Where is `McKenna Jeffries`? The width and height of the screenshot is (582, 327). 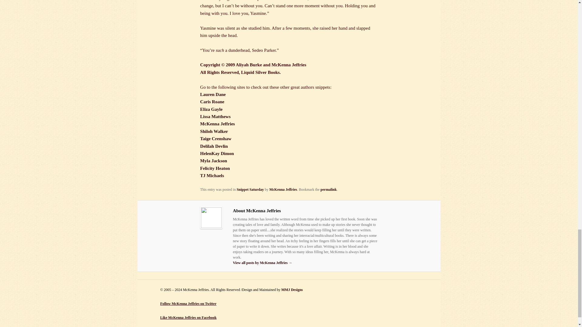
McKenna Jeffries is located at coordinates (218, 124).